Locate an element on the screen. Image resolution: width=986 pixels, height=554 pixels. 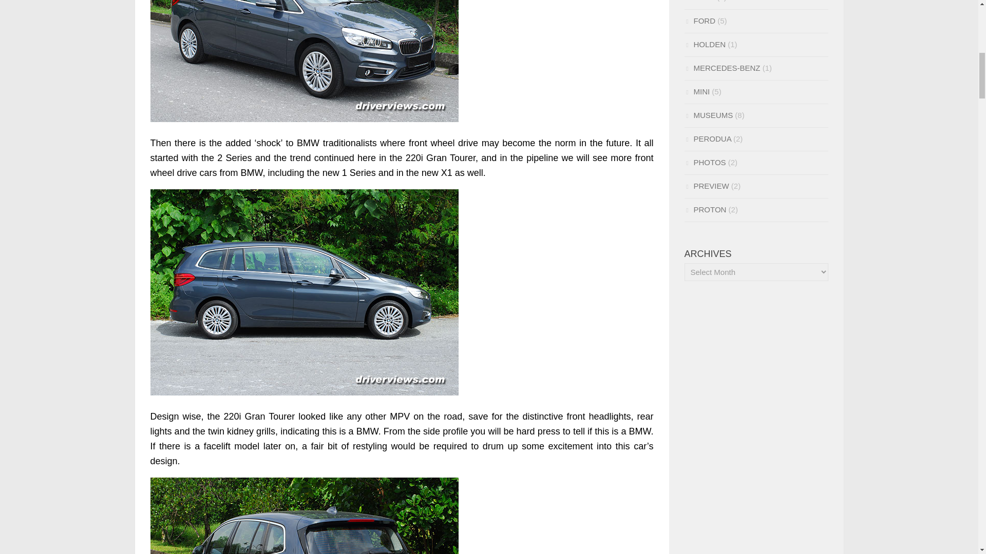
PREVIEW is located at coordinates (706, 186).